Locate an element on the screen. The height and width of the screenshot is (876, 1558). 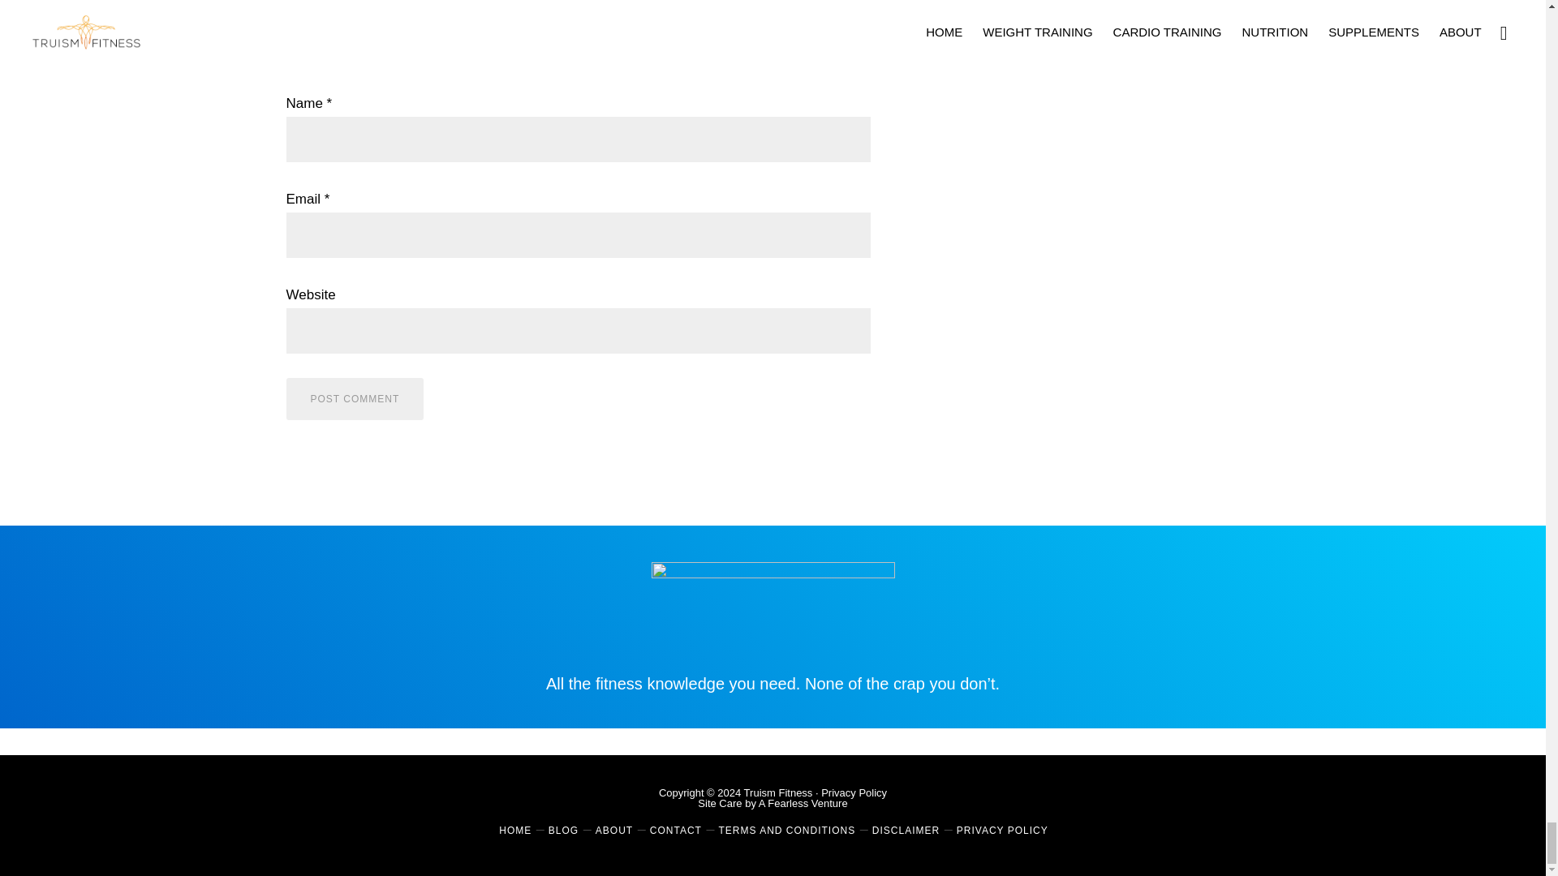
Post Comment is located at coordinates (354, 399).